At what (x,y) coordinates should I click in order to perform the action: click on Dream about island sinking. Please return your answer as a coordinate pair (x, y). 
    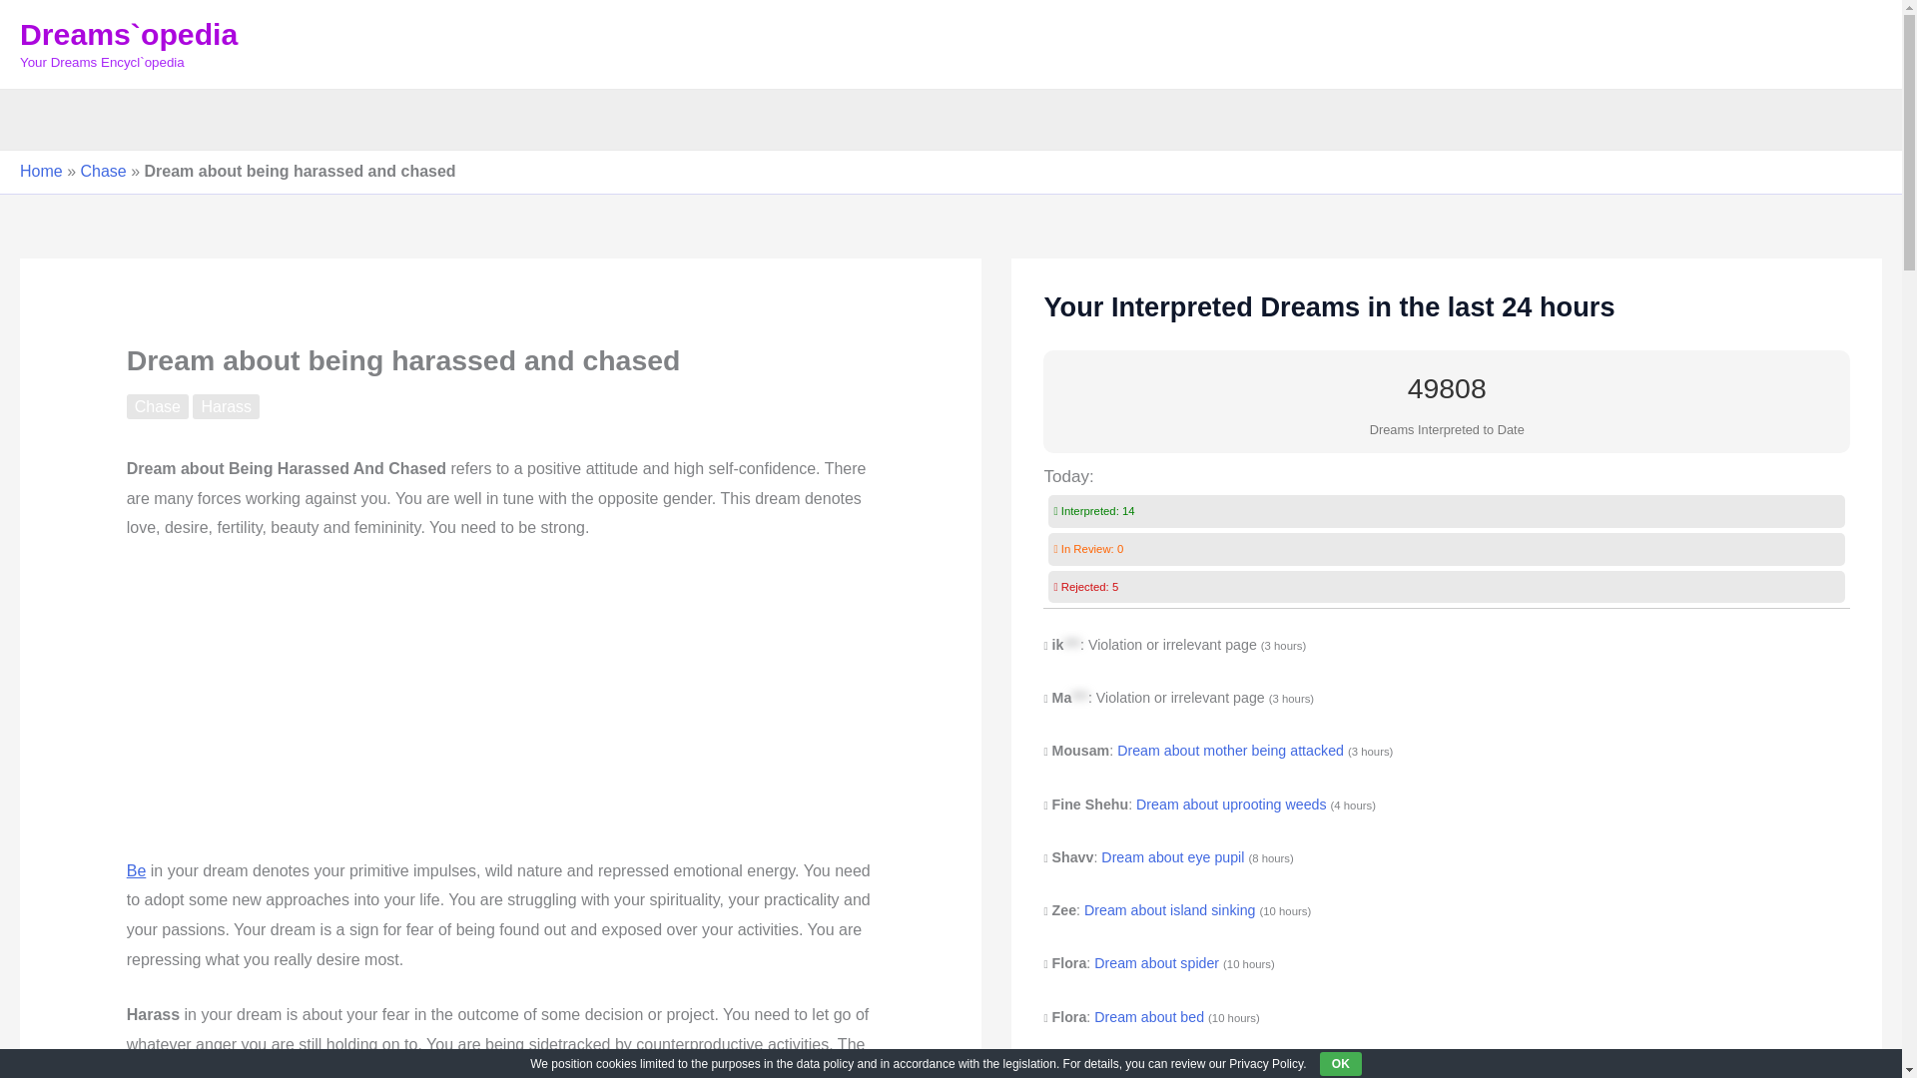
    Looking at the image, I should click on (1170, 910).